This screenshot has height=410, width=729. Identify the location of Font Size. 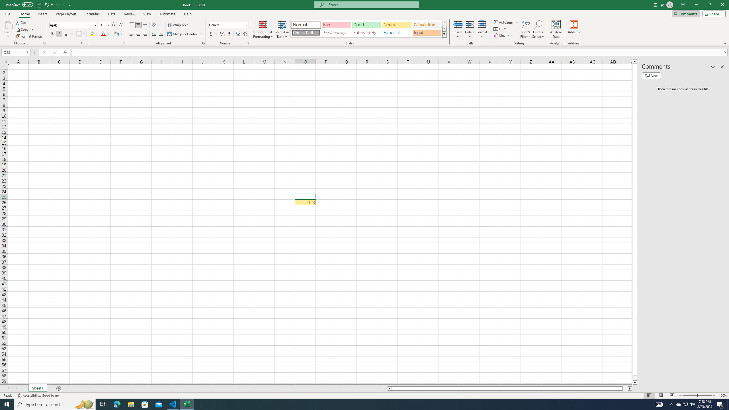
(104, 25).